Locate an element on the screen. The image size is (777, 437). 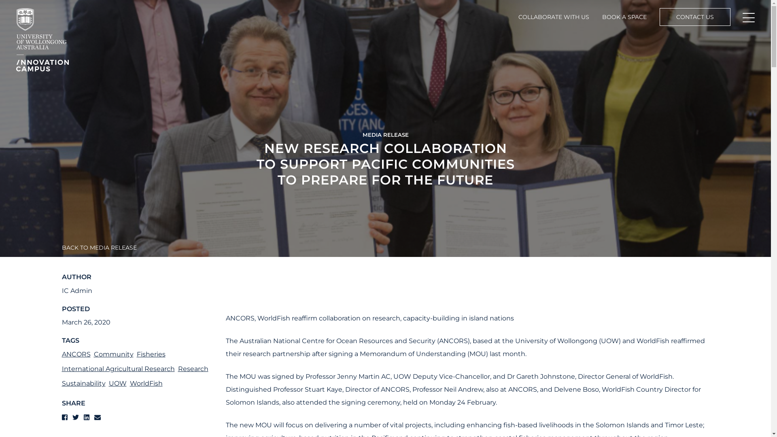
Share on Facebook is located at coordinates (65, 418).